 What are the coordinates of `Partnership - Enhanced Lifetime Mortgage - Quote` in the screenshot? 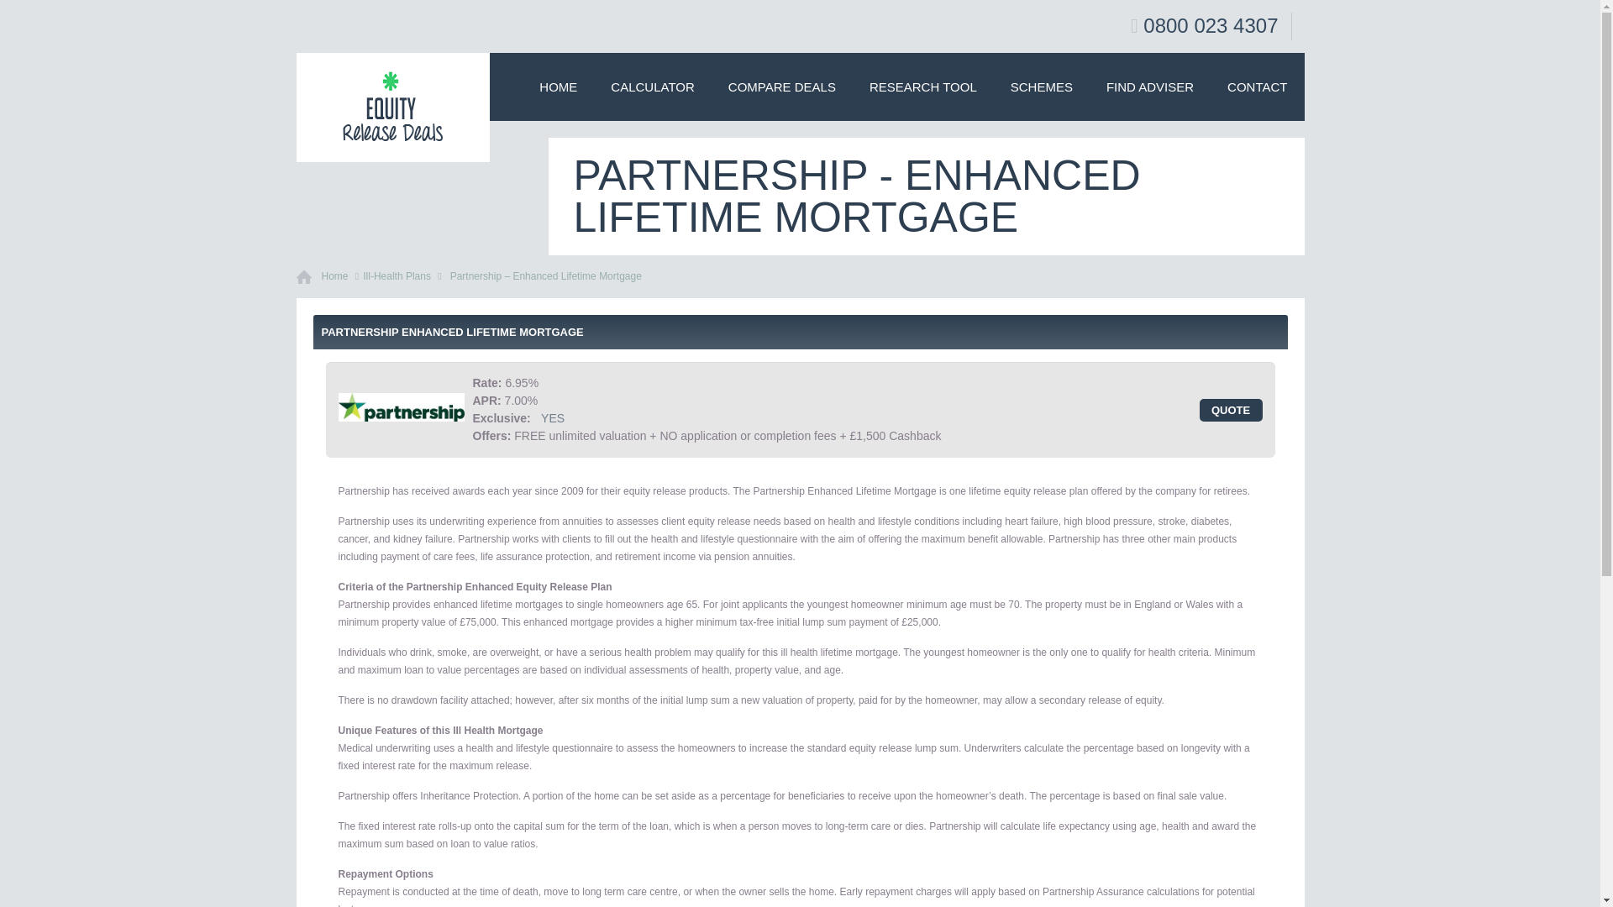 It's located at (1232, 410).